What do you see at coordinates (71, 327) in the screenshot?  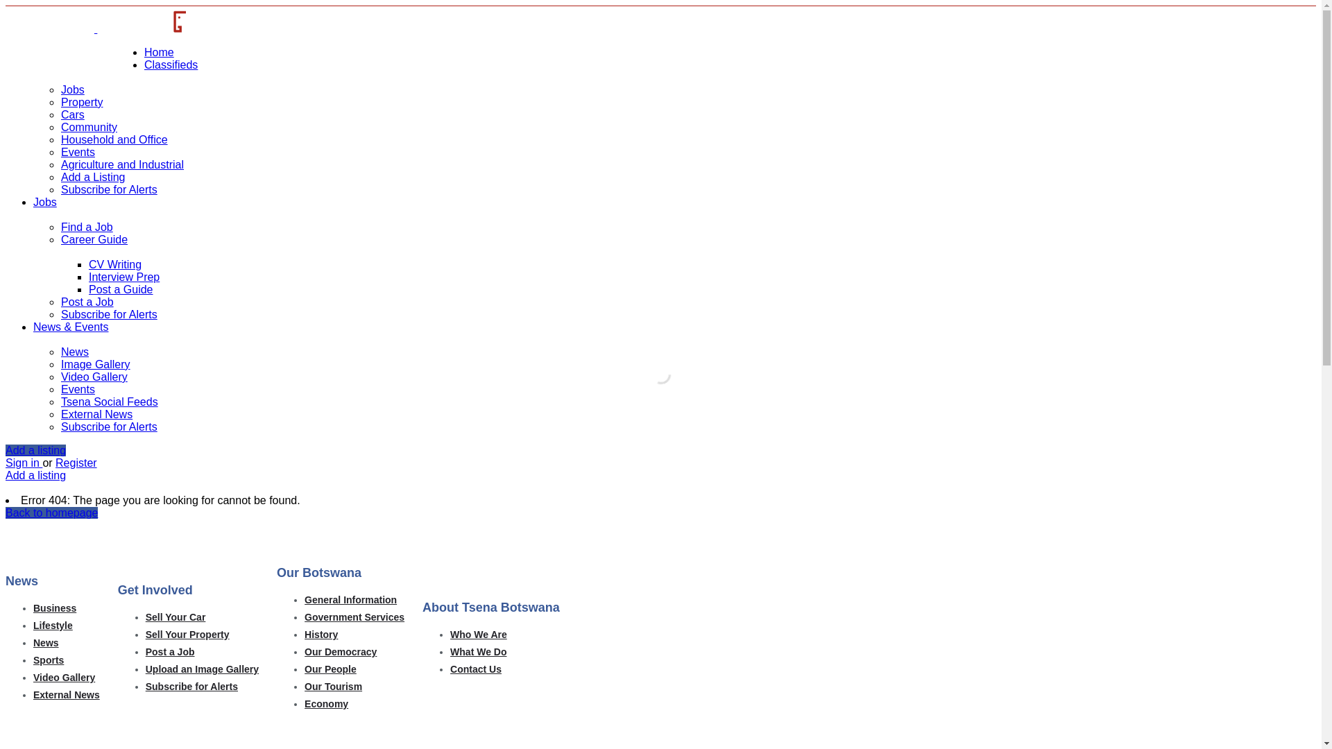 I see `News & Events` at bounding box center [71, 327].